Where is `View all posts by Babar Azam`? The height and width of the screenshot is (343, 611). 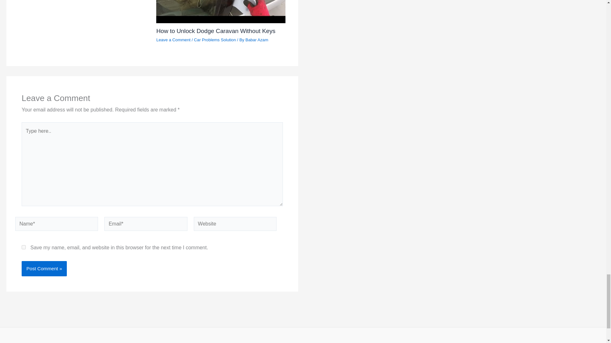
View all posts by Babar Azam is located at coordinates (256, 39).